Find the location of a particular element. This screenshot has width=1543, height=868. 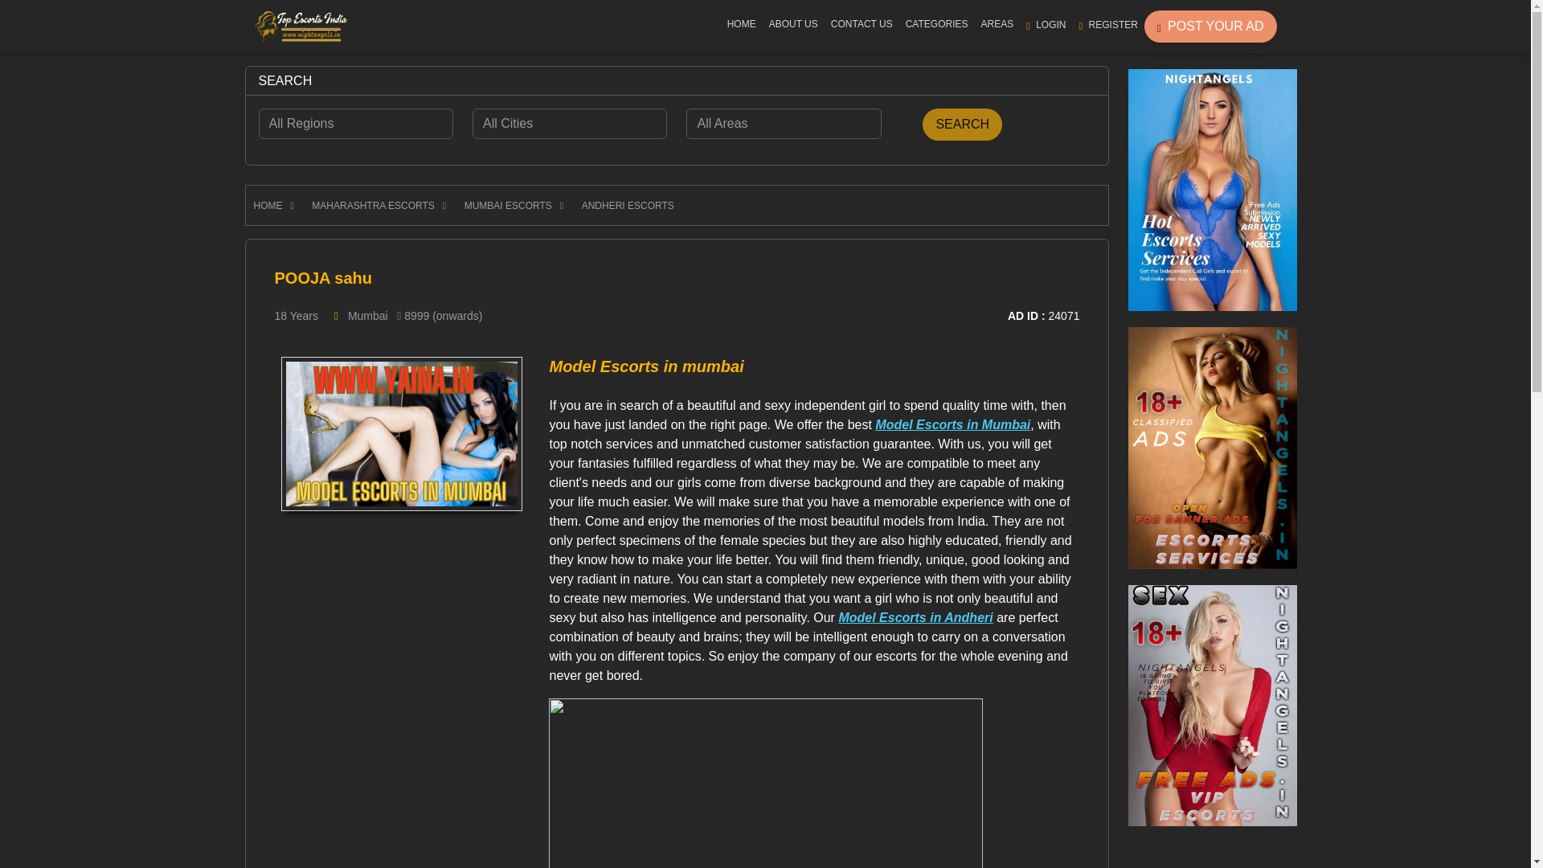

AREAS is located at coordinates (997, 24).